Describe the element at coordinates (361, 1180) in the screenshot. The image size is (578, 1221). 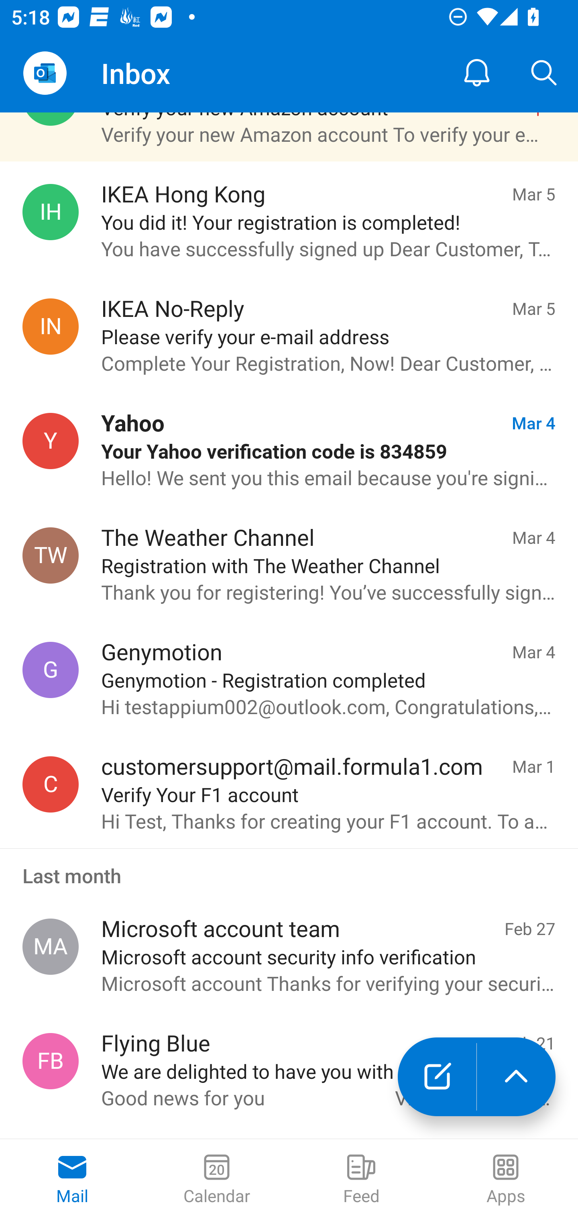
I see `Feed` at that location.